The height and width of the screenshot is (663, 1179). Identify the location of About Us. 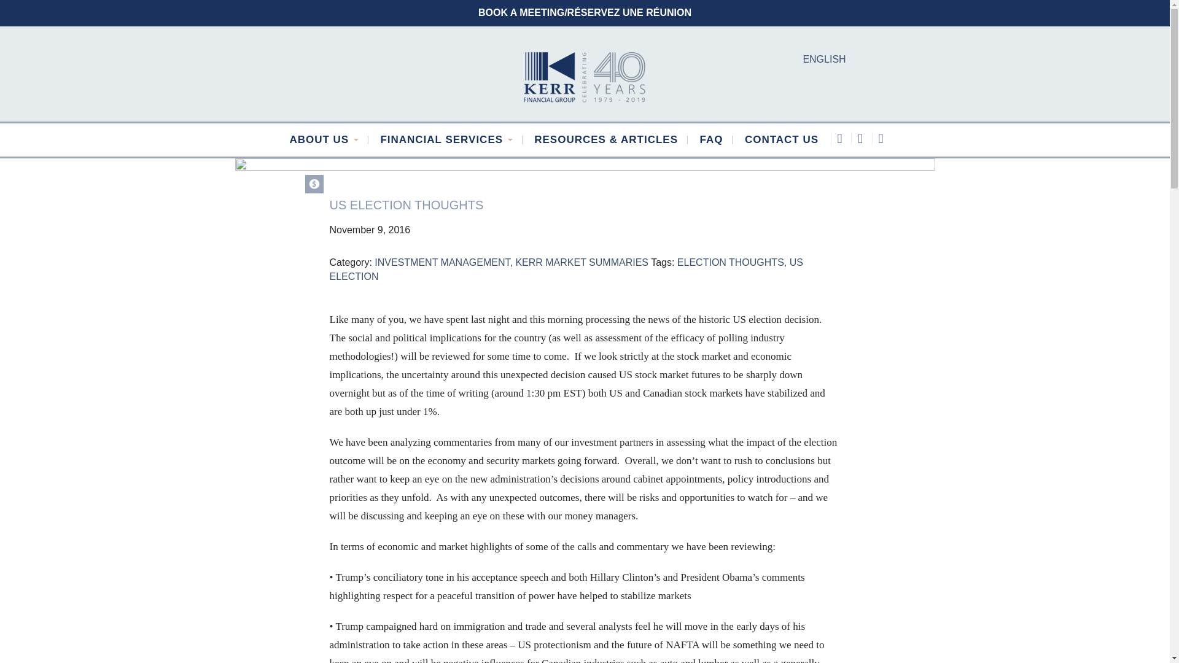
(324, 140).